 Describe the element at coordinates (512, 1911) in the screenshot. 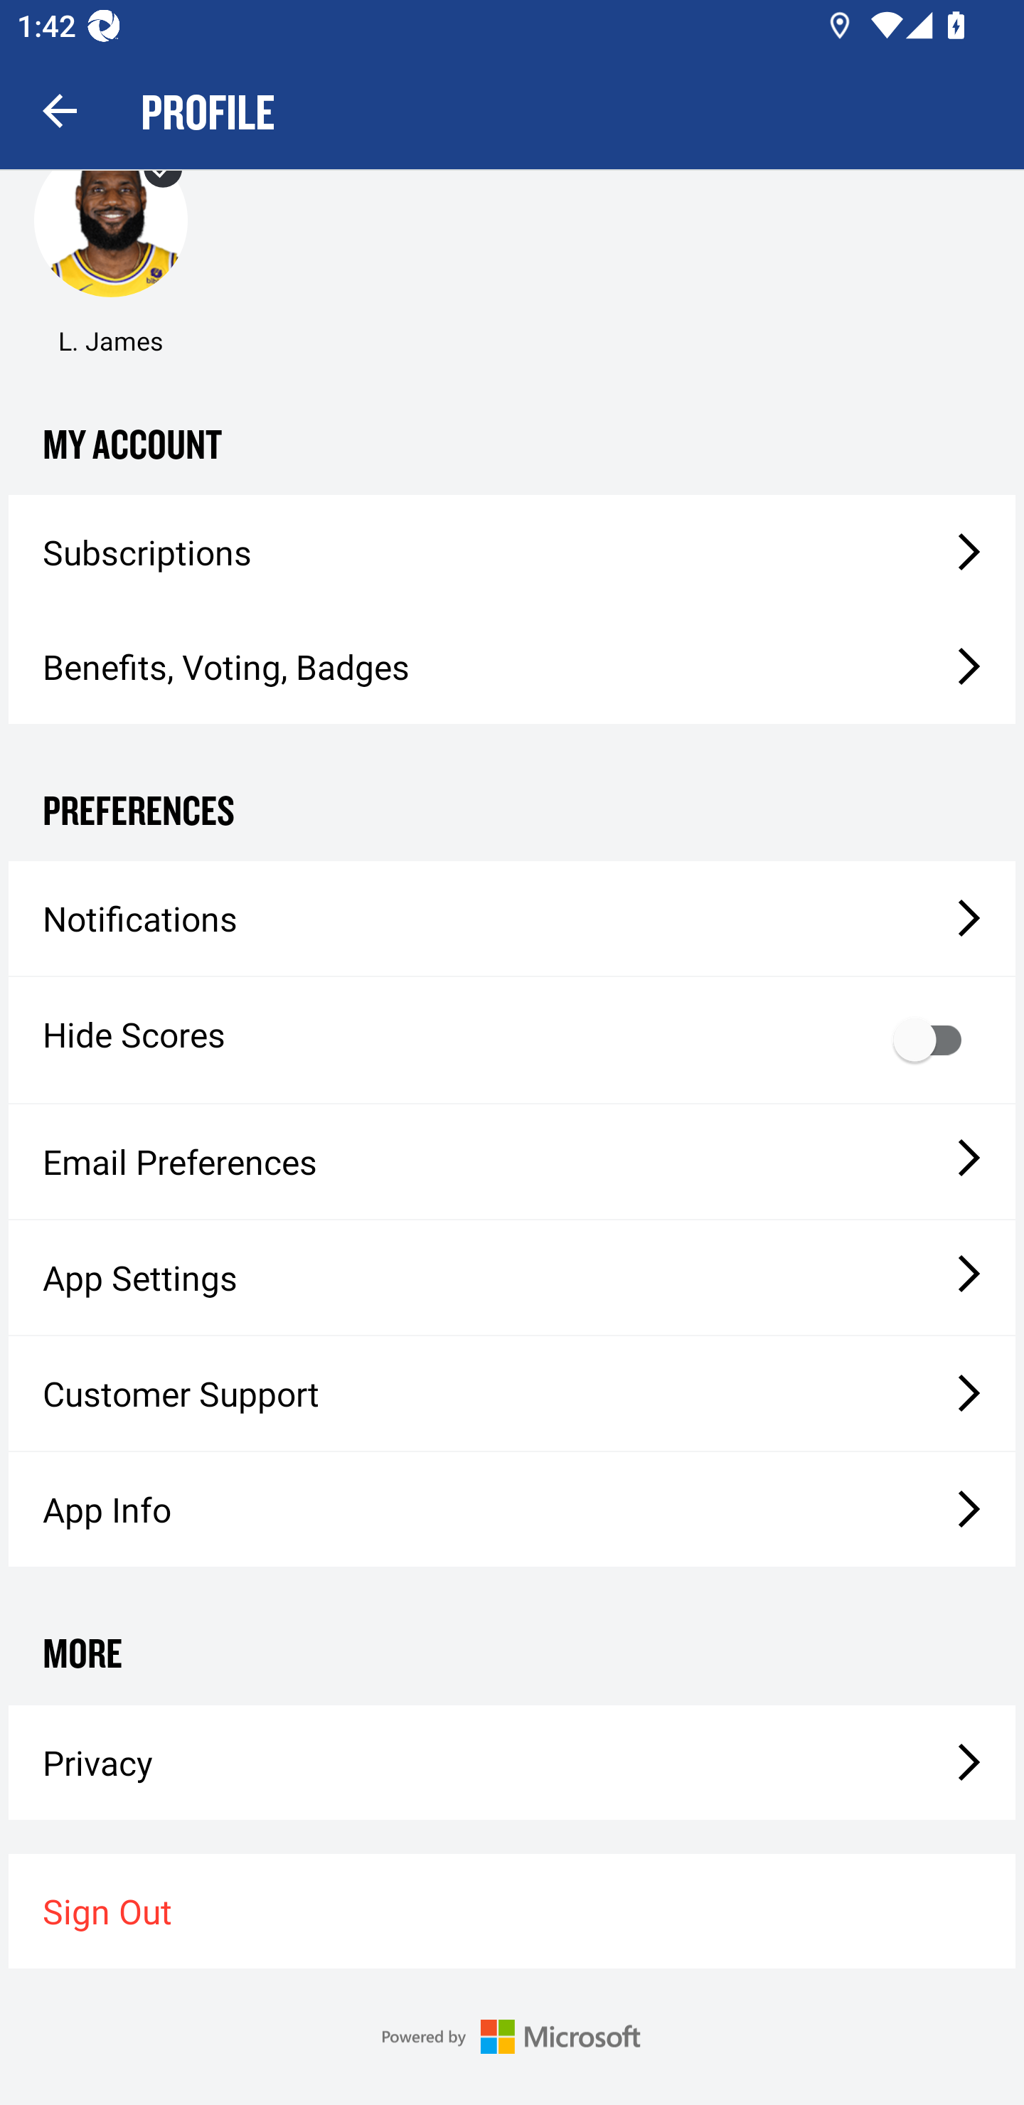

I see `Sign Out` at that location.